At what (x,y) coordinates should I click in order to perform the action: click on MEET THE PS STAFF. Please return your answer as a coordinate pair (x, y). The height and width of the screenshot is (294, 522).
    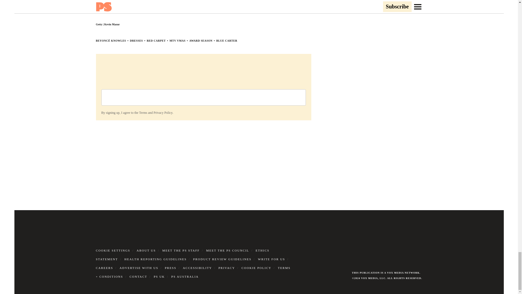
    Looking at the image, I should click on (181, 250).